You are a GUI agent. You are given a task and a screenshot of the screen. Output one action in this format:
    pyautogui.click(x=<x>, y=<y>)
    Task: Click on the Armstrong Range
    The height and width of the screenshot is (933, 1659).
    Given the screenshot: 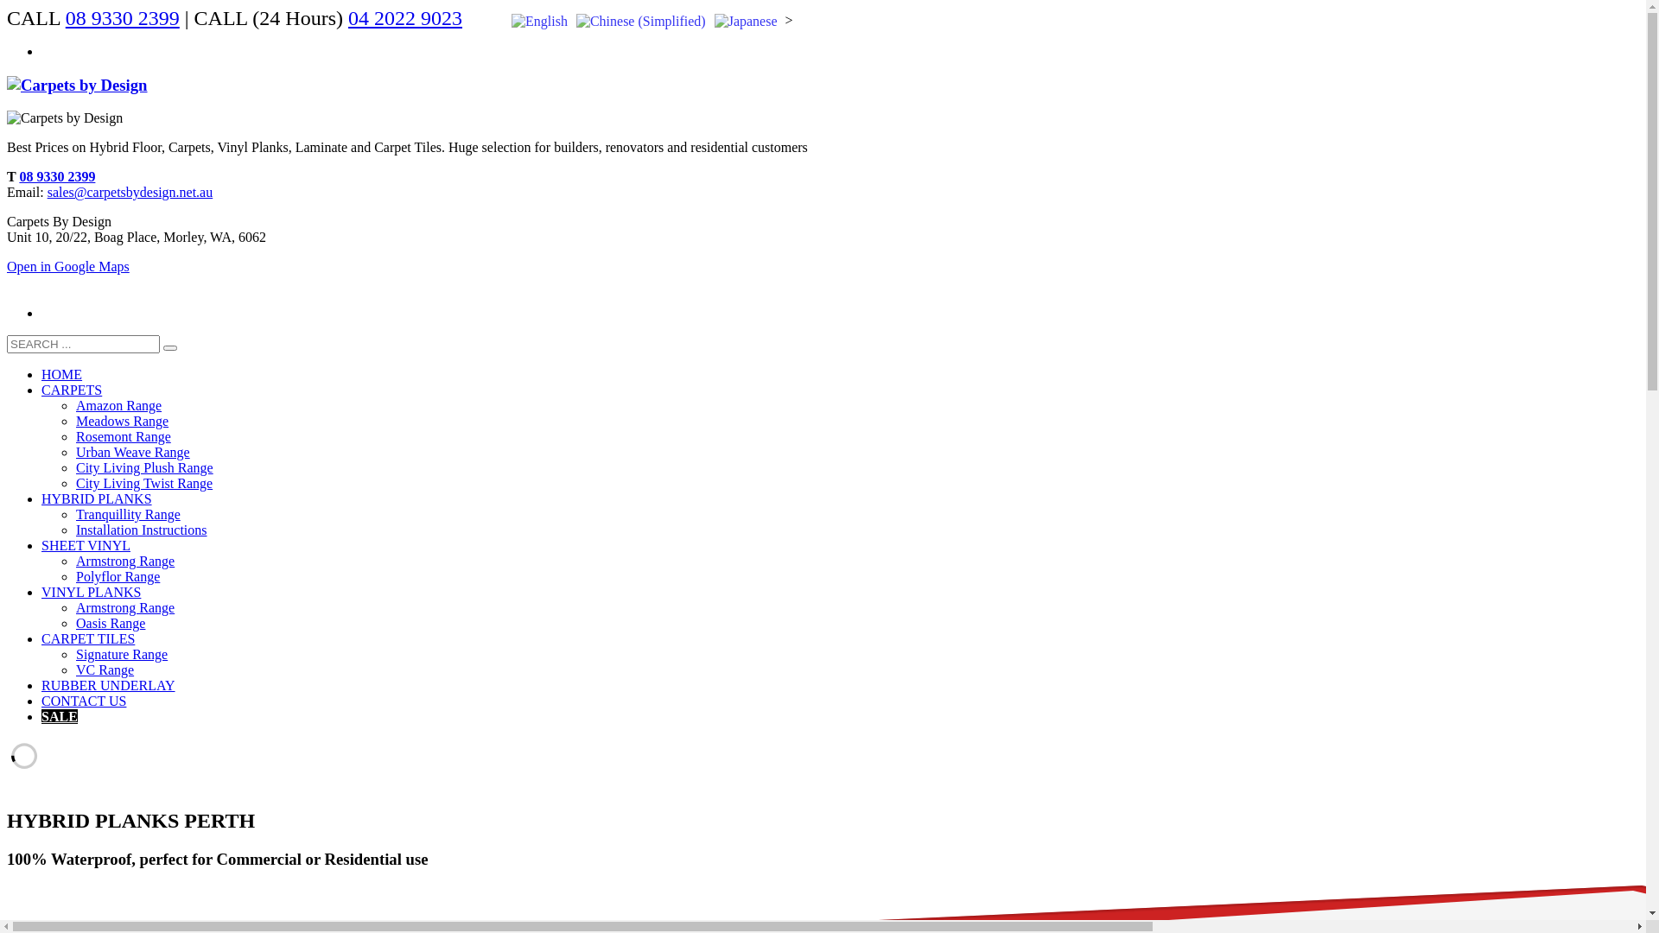 What is the action you would take?
    pyautogui.click(x=125, y=608)
    